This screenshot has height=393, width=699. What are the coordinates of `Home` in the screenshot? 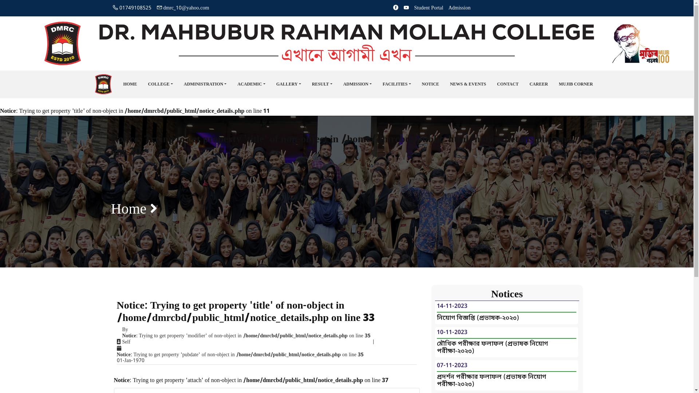 It's located at (129, 210).